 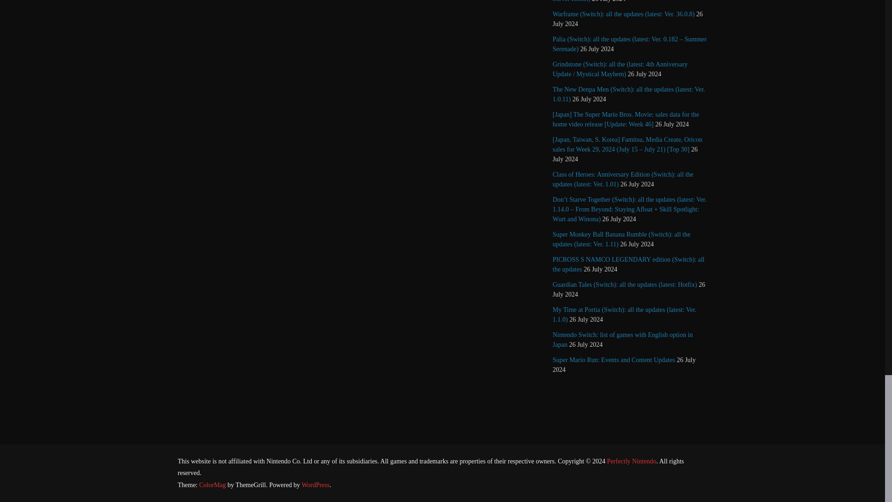 What do you see at coordinates (213, 484) in the screenshot?
I see `ColorMag` at bounding box center [213, 484].